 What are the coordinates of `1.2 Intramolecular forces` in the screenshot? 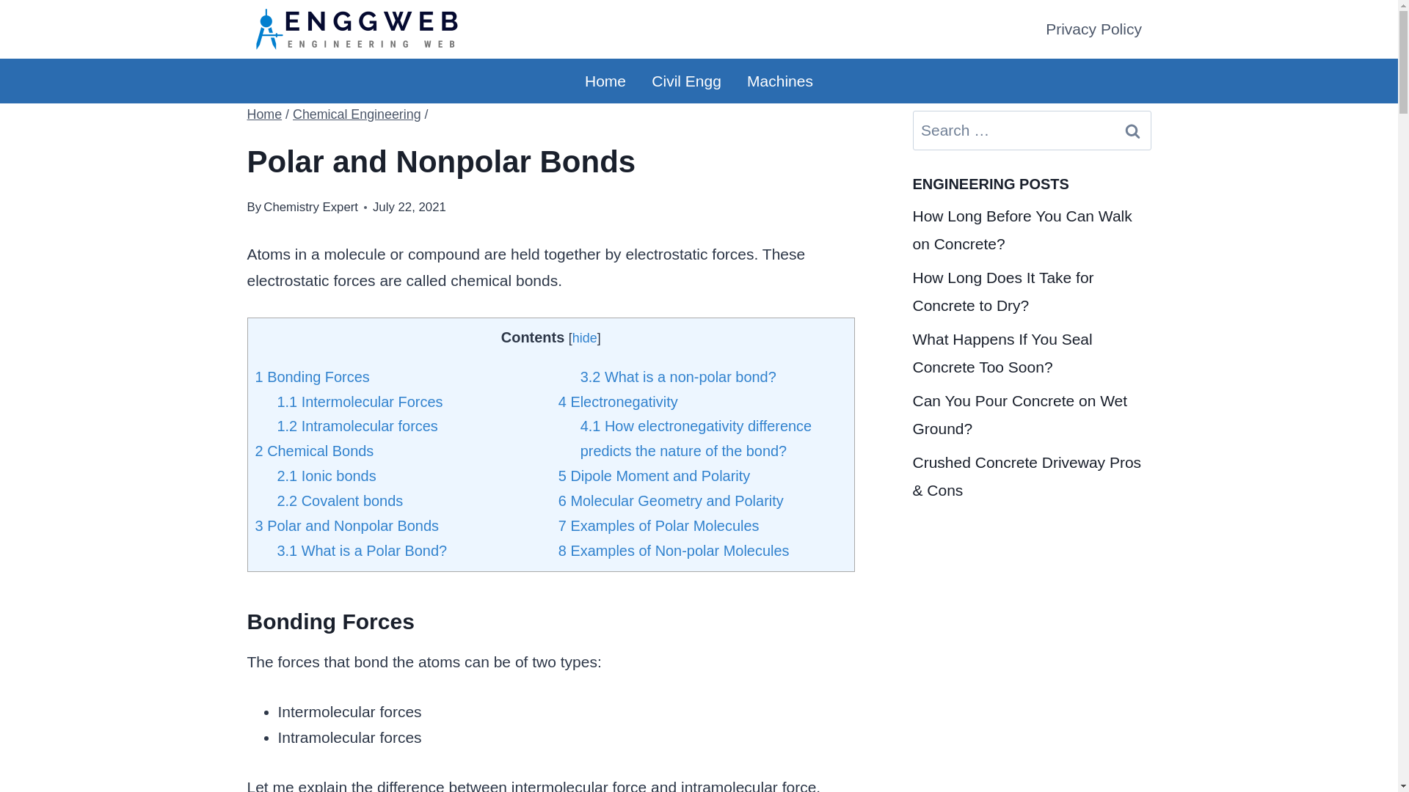 It's located at (357, 425).